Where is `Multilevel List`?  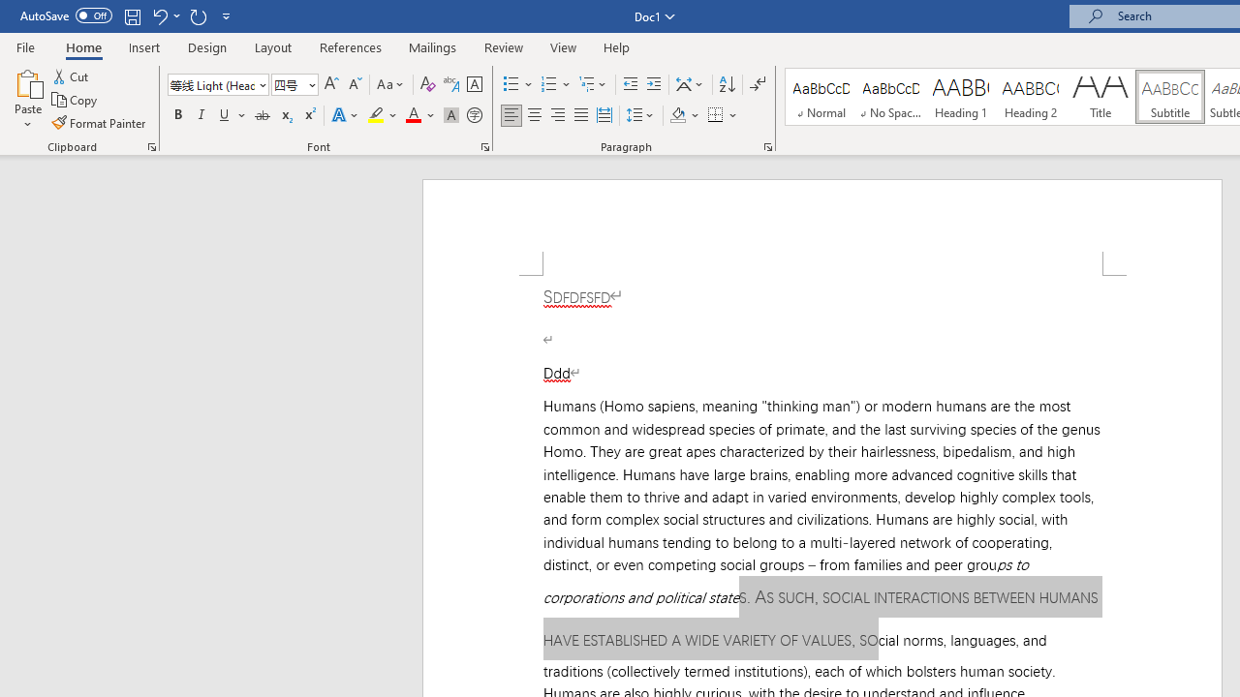
Multilevel List is located at coordinates (594, 85).